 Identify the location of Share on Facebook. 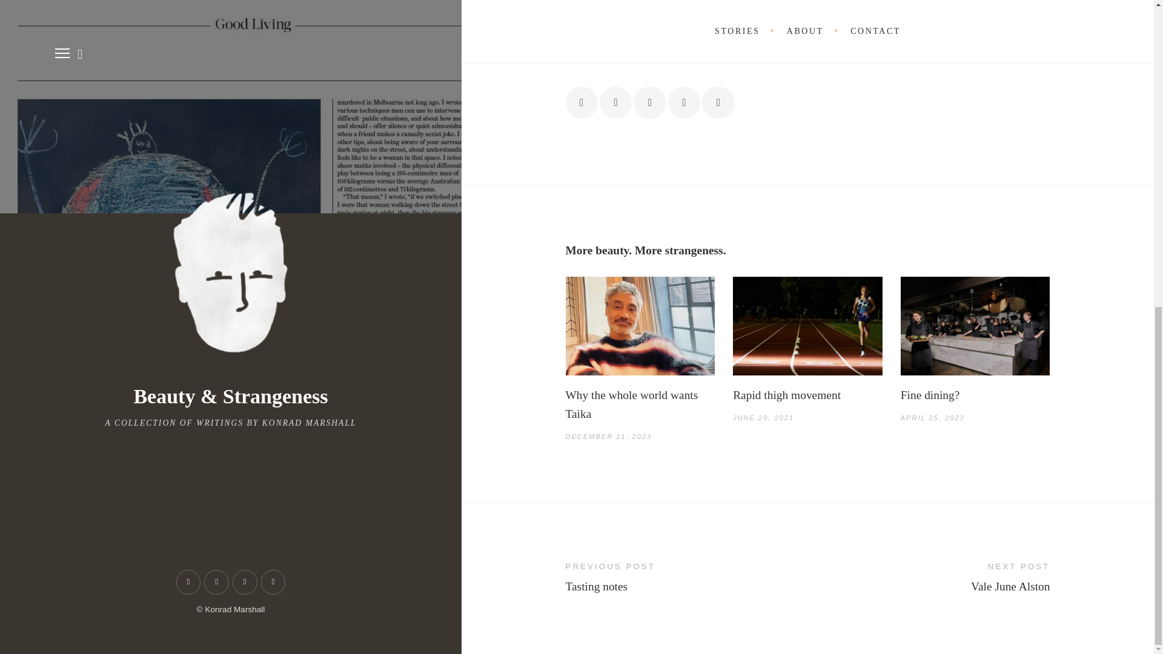
(615, 102).